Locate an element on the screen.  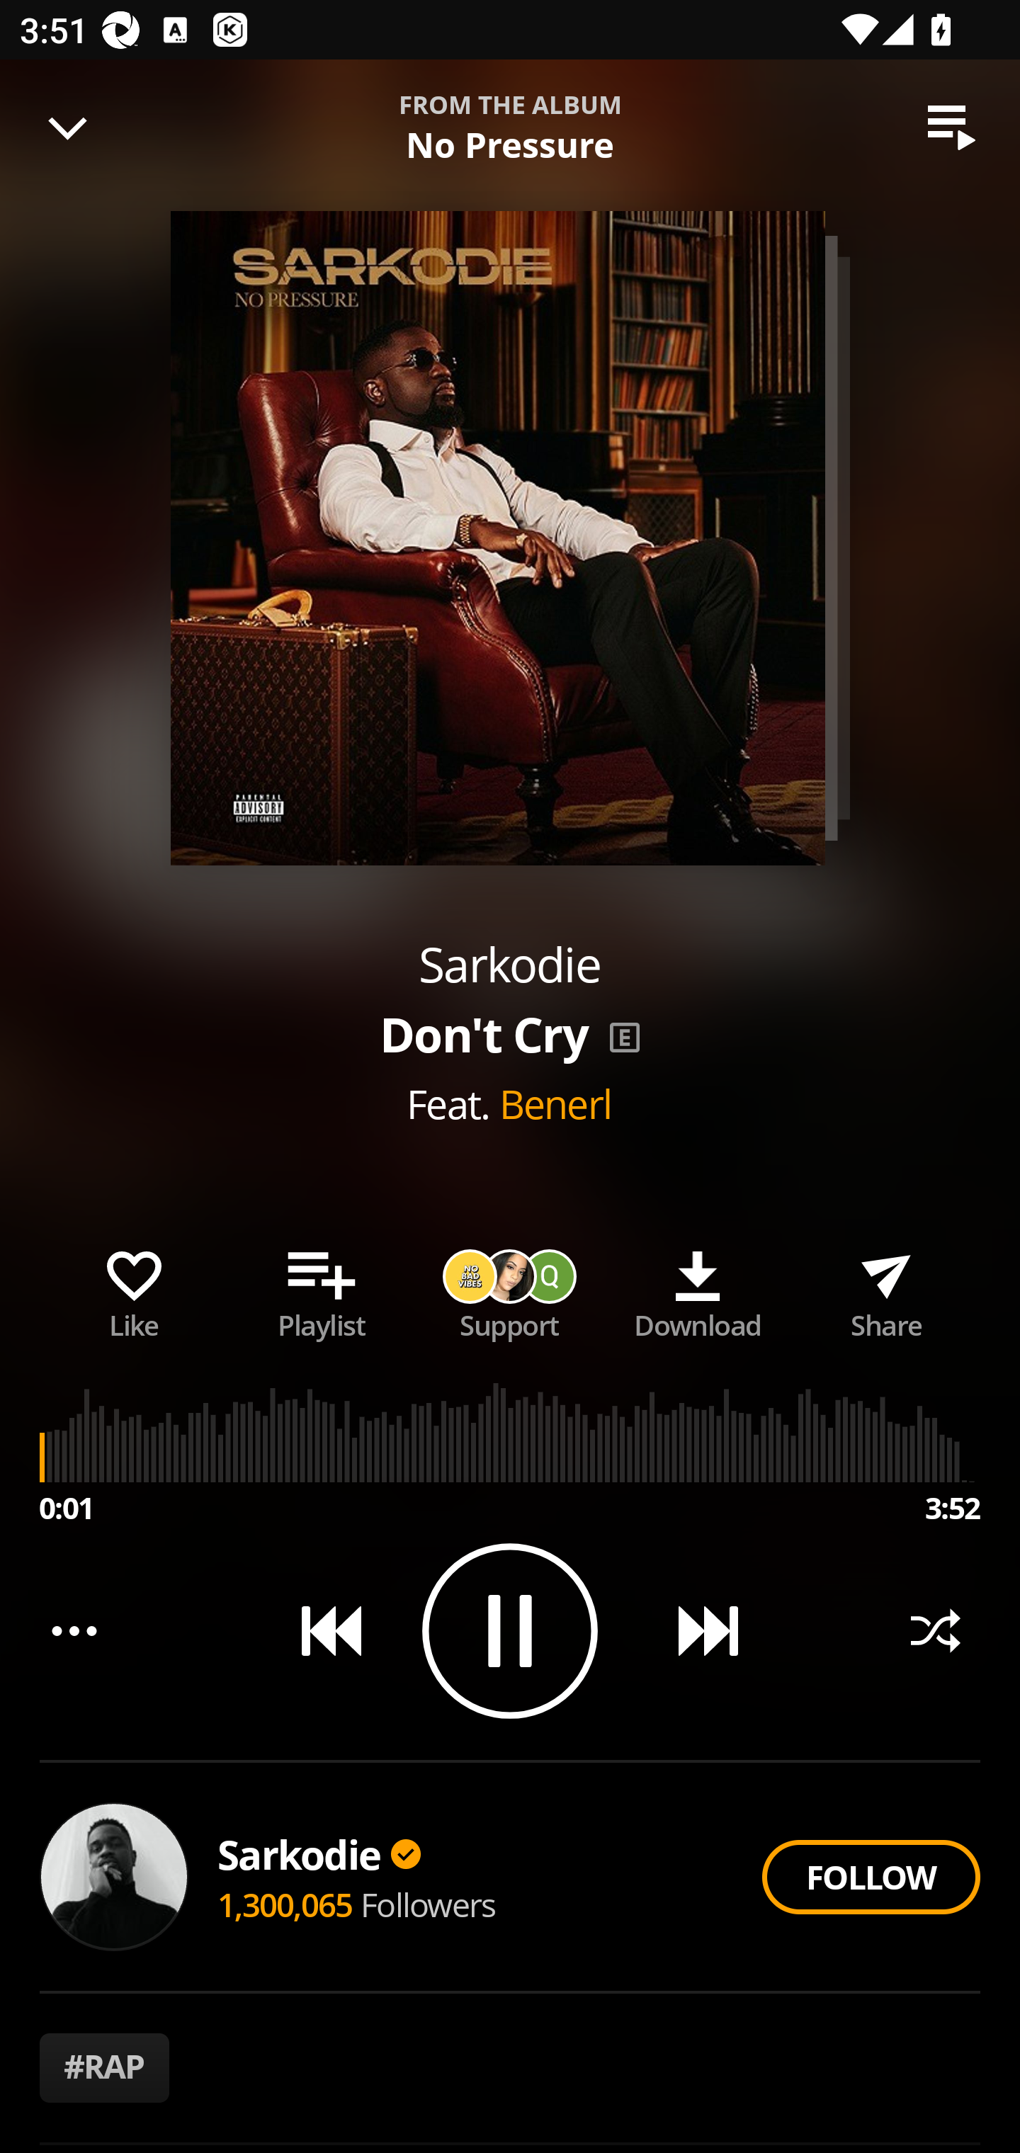
1,300,065 is located at coordinates (286, 1904).